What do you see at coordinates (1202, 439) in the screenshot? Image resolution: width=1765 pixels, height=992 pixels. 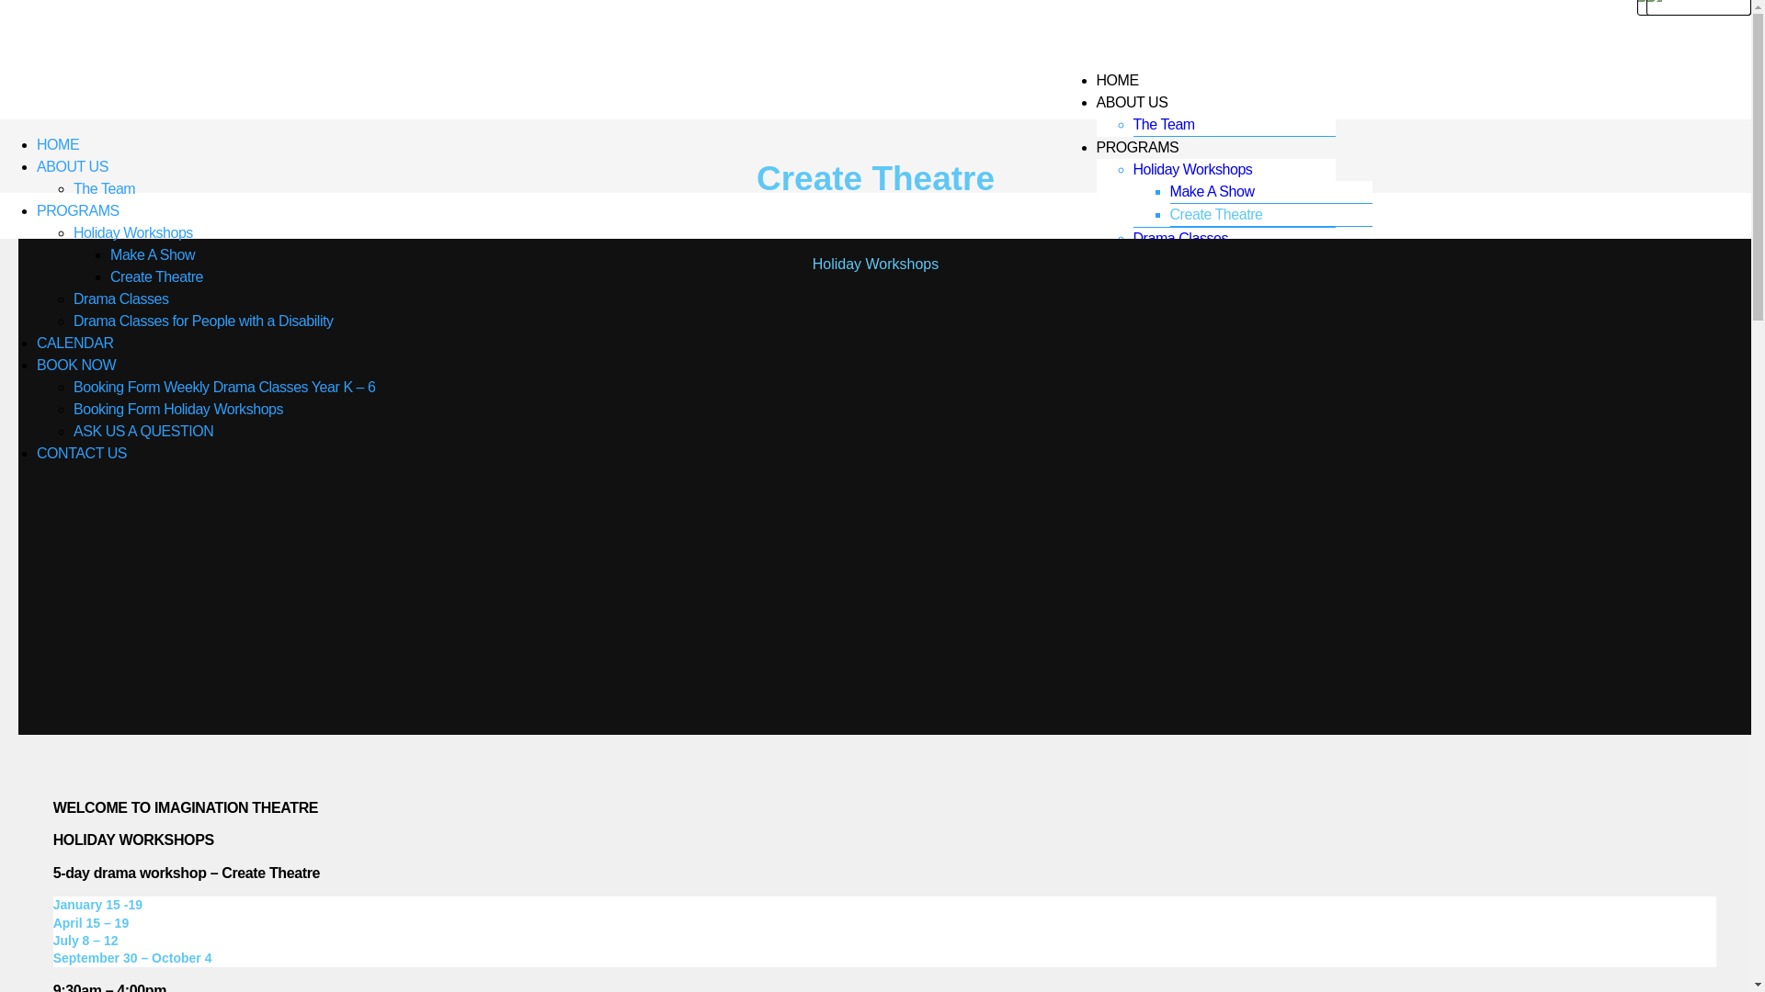 I see `ASK US A QUESTION` at bounding box center [1202, 439].